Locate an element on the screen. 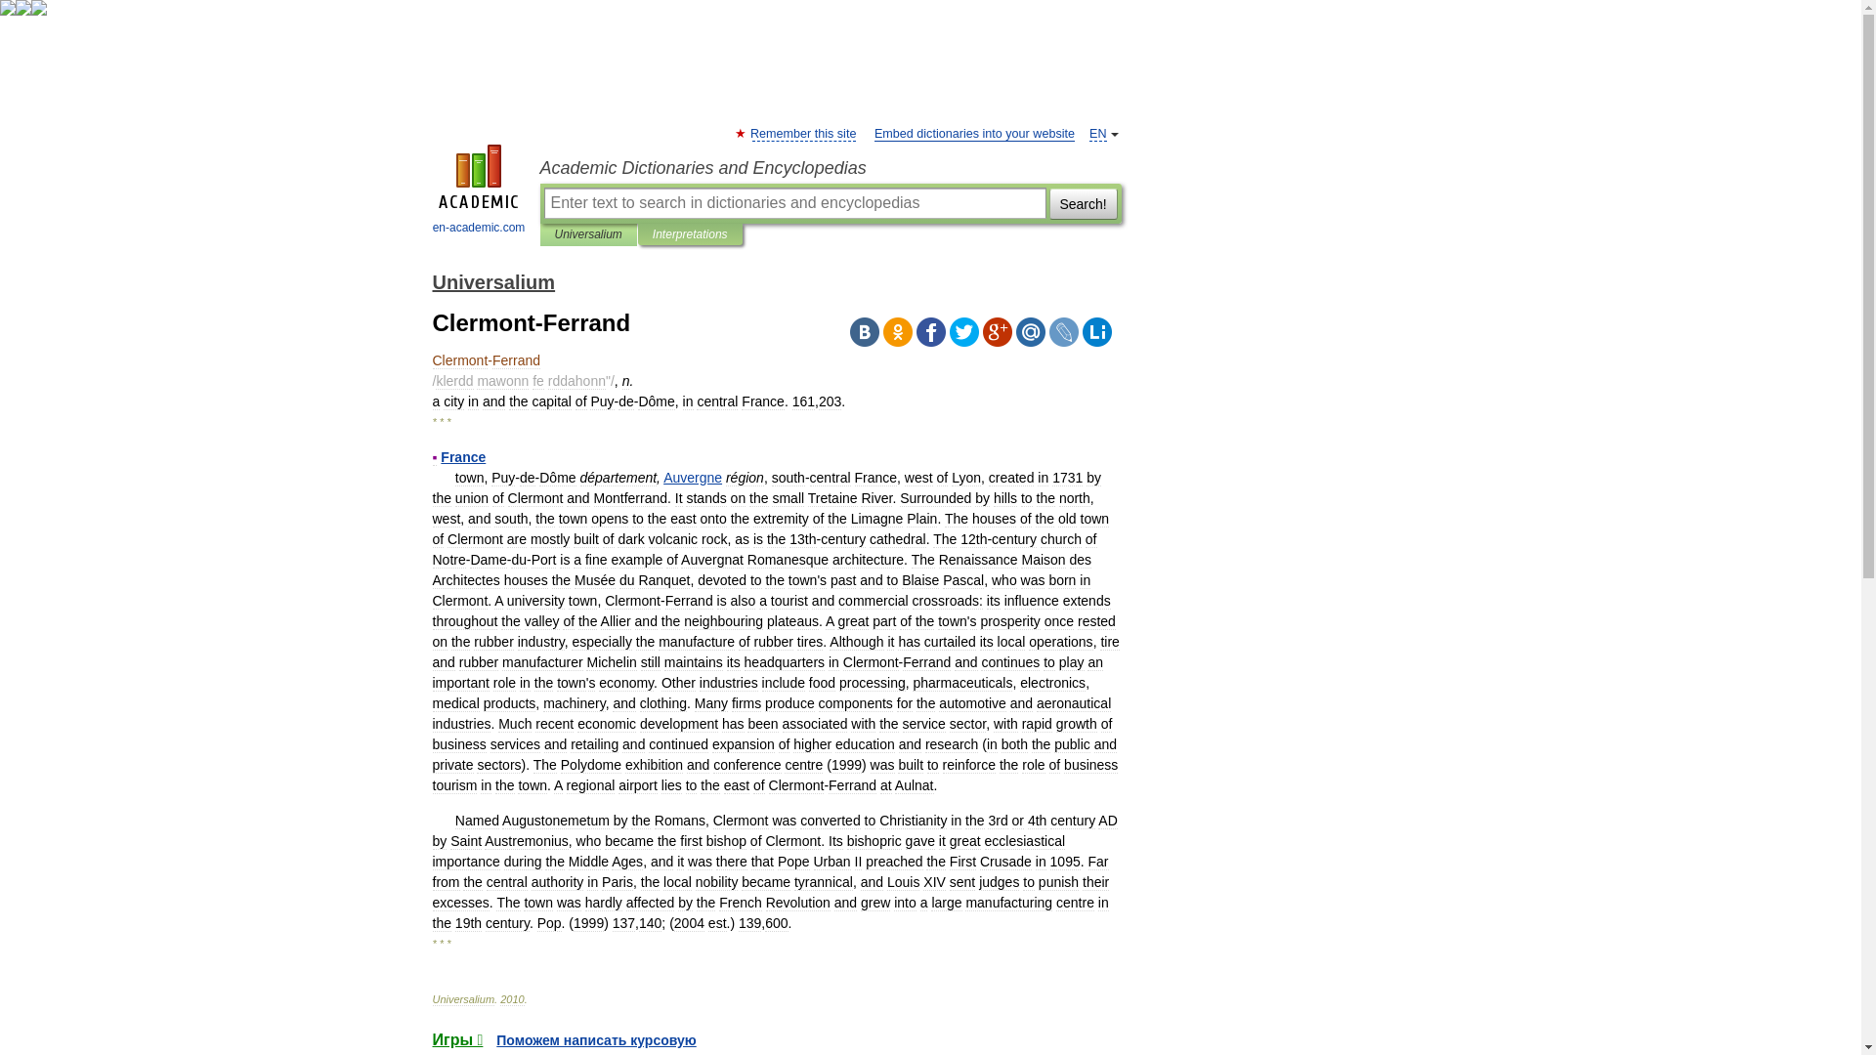  Remember this site is located at coordinates (803, 133).